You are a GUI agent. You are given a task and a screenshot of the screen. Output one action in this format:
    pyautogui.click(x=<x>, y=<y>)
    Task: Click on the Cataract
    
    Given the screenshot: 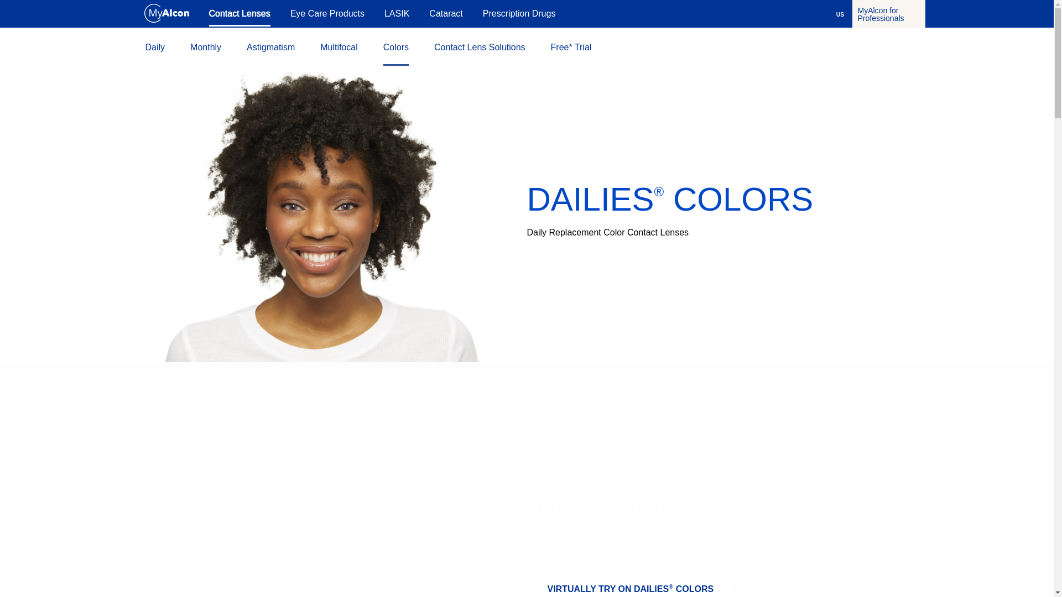 What is the action you would take?
    pyautogui.click(x=445, y=13)
    